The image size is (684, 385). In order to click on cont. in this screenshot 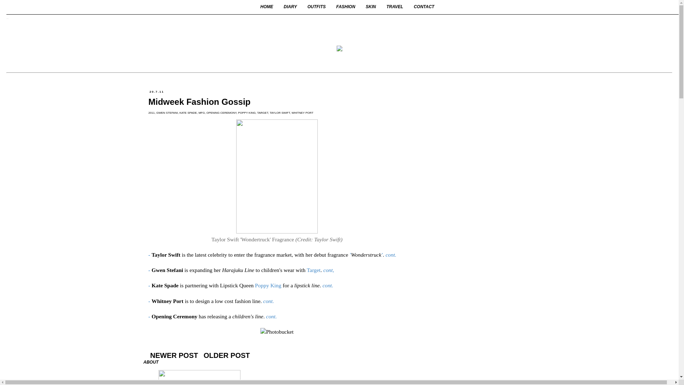, I will do `click(328, 285)`.